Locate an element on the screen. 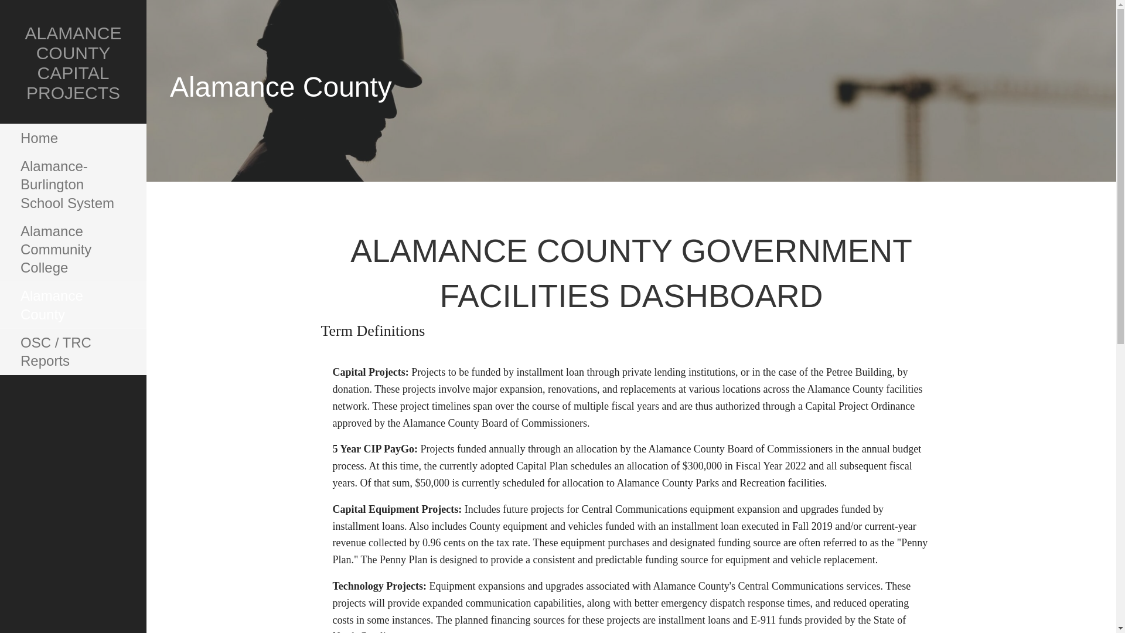 Image resolution: width=1125 pixels, height=633 pixels. Alamance-Burlington School System is located at coordinates (73, 185).